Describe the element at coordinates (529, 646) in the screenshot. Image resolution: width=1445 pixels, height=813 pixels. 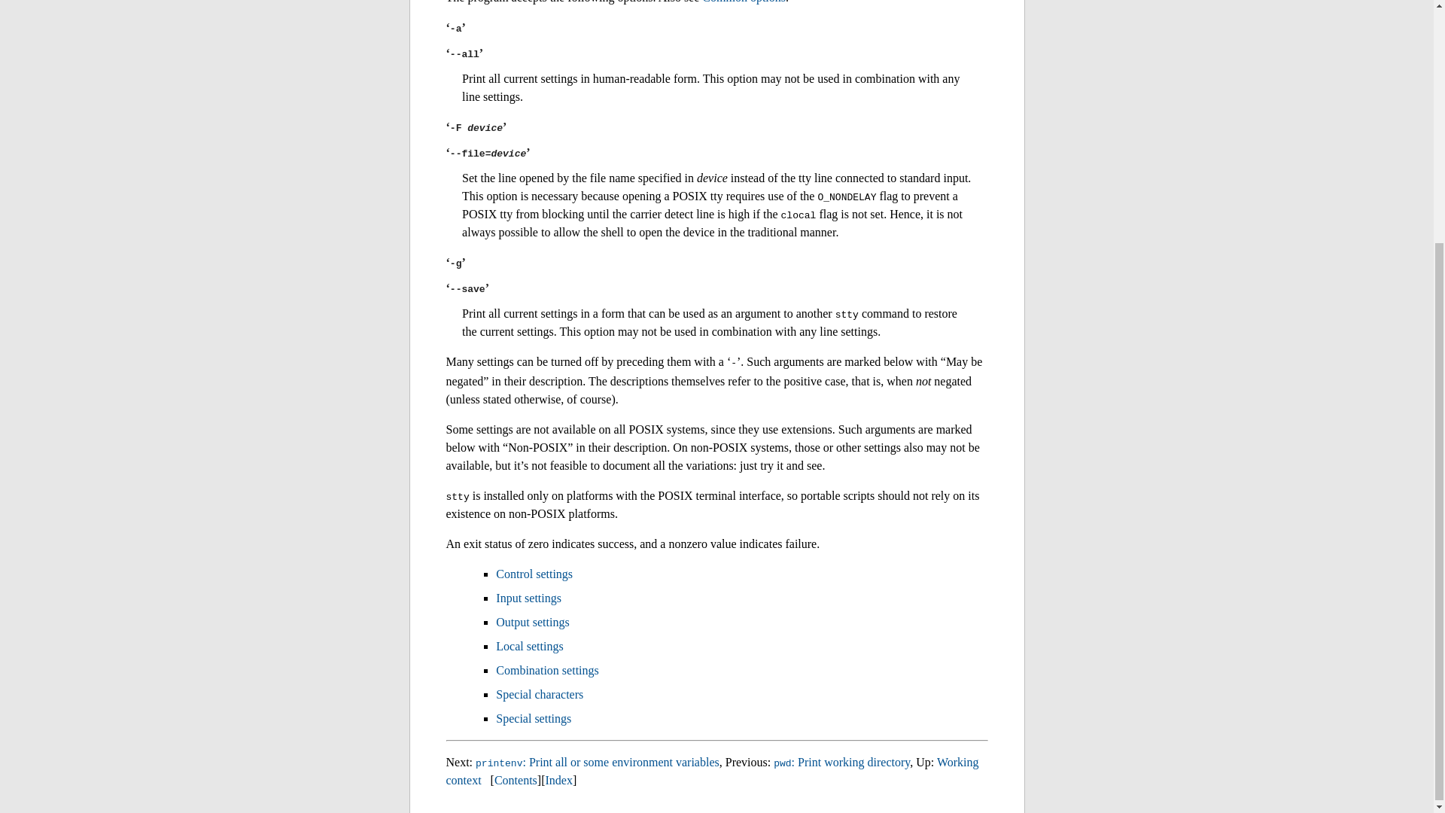
I see `Local settings` at that location.